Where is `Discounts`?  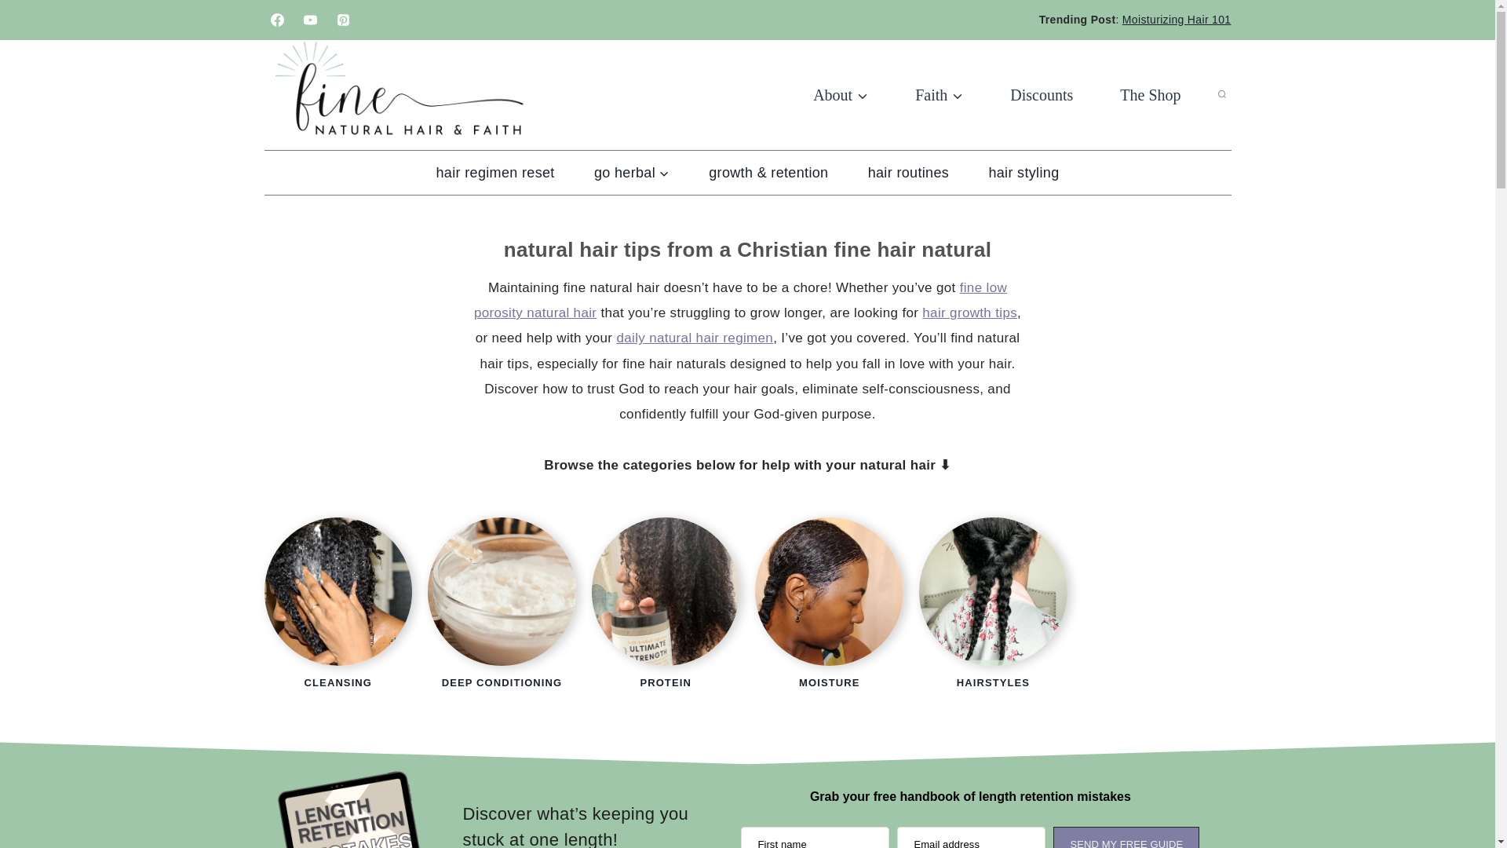 Discounts is located at coordinates (1042, 94).